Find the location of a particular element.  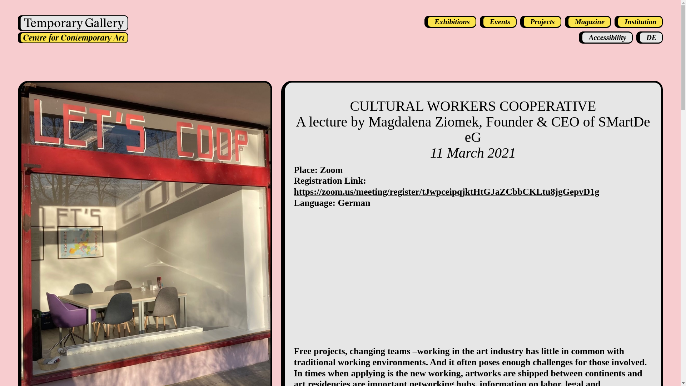

de is located at coordinates (650, 37).